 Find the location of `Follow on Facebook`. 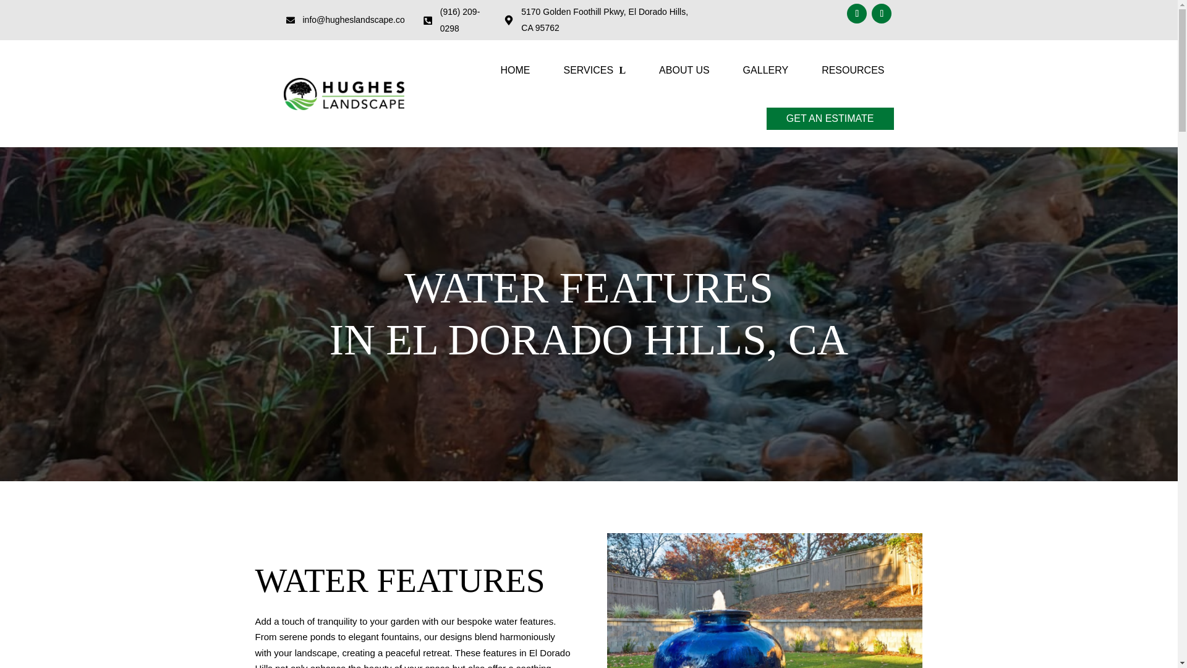

Follow on Facebook is located at coordinates (857, 14).